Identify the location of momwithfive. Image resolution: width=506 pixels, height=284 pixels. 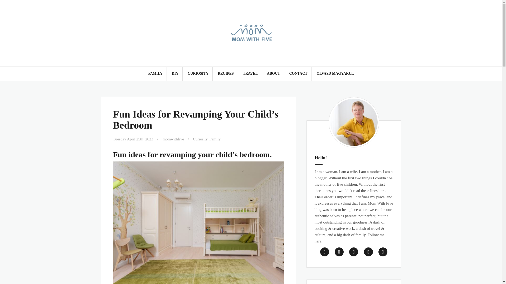
(173, 139).